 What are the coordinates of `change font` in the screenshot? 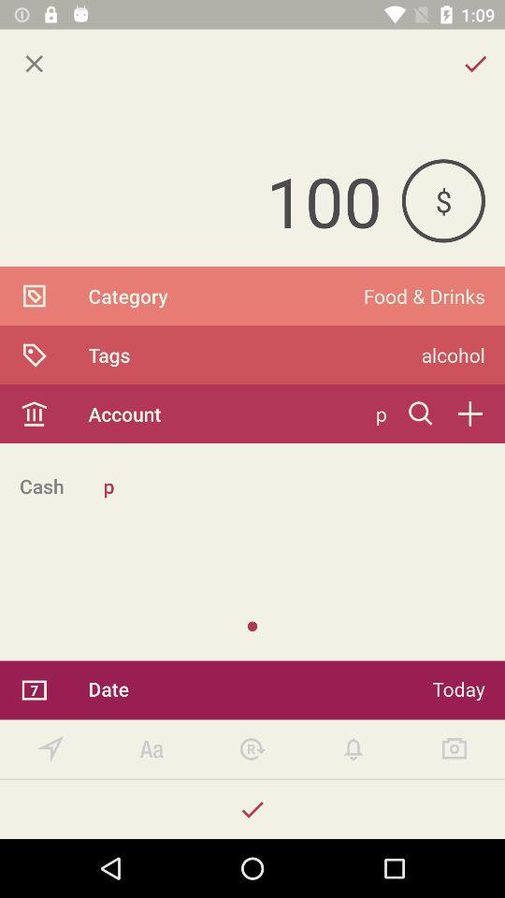 It's located at (151, 748).